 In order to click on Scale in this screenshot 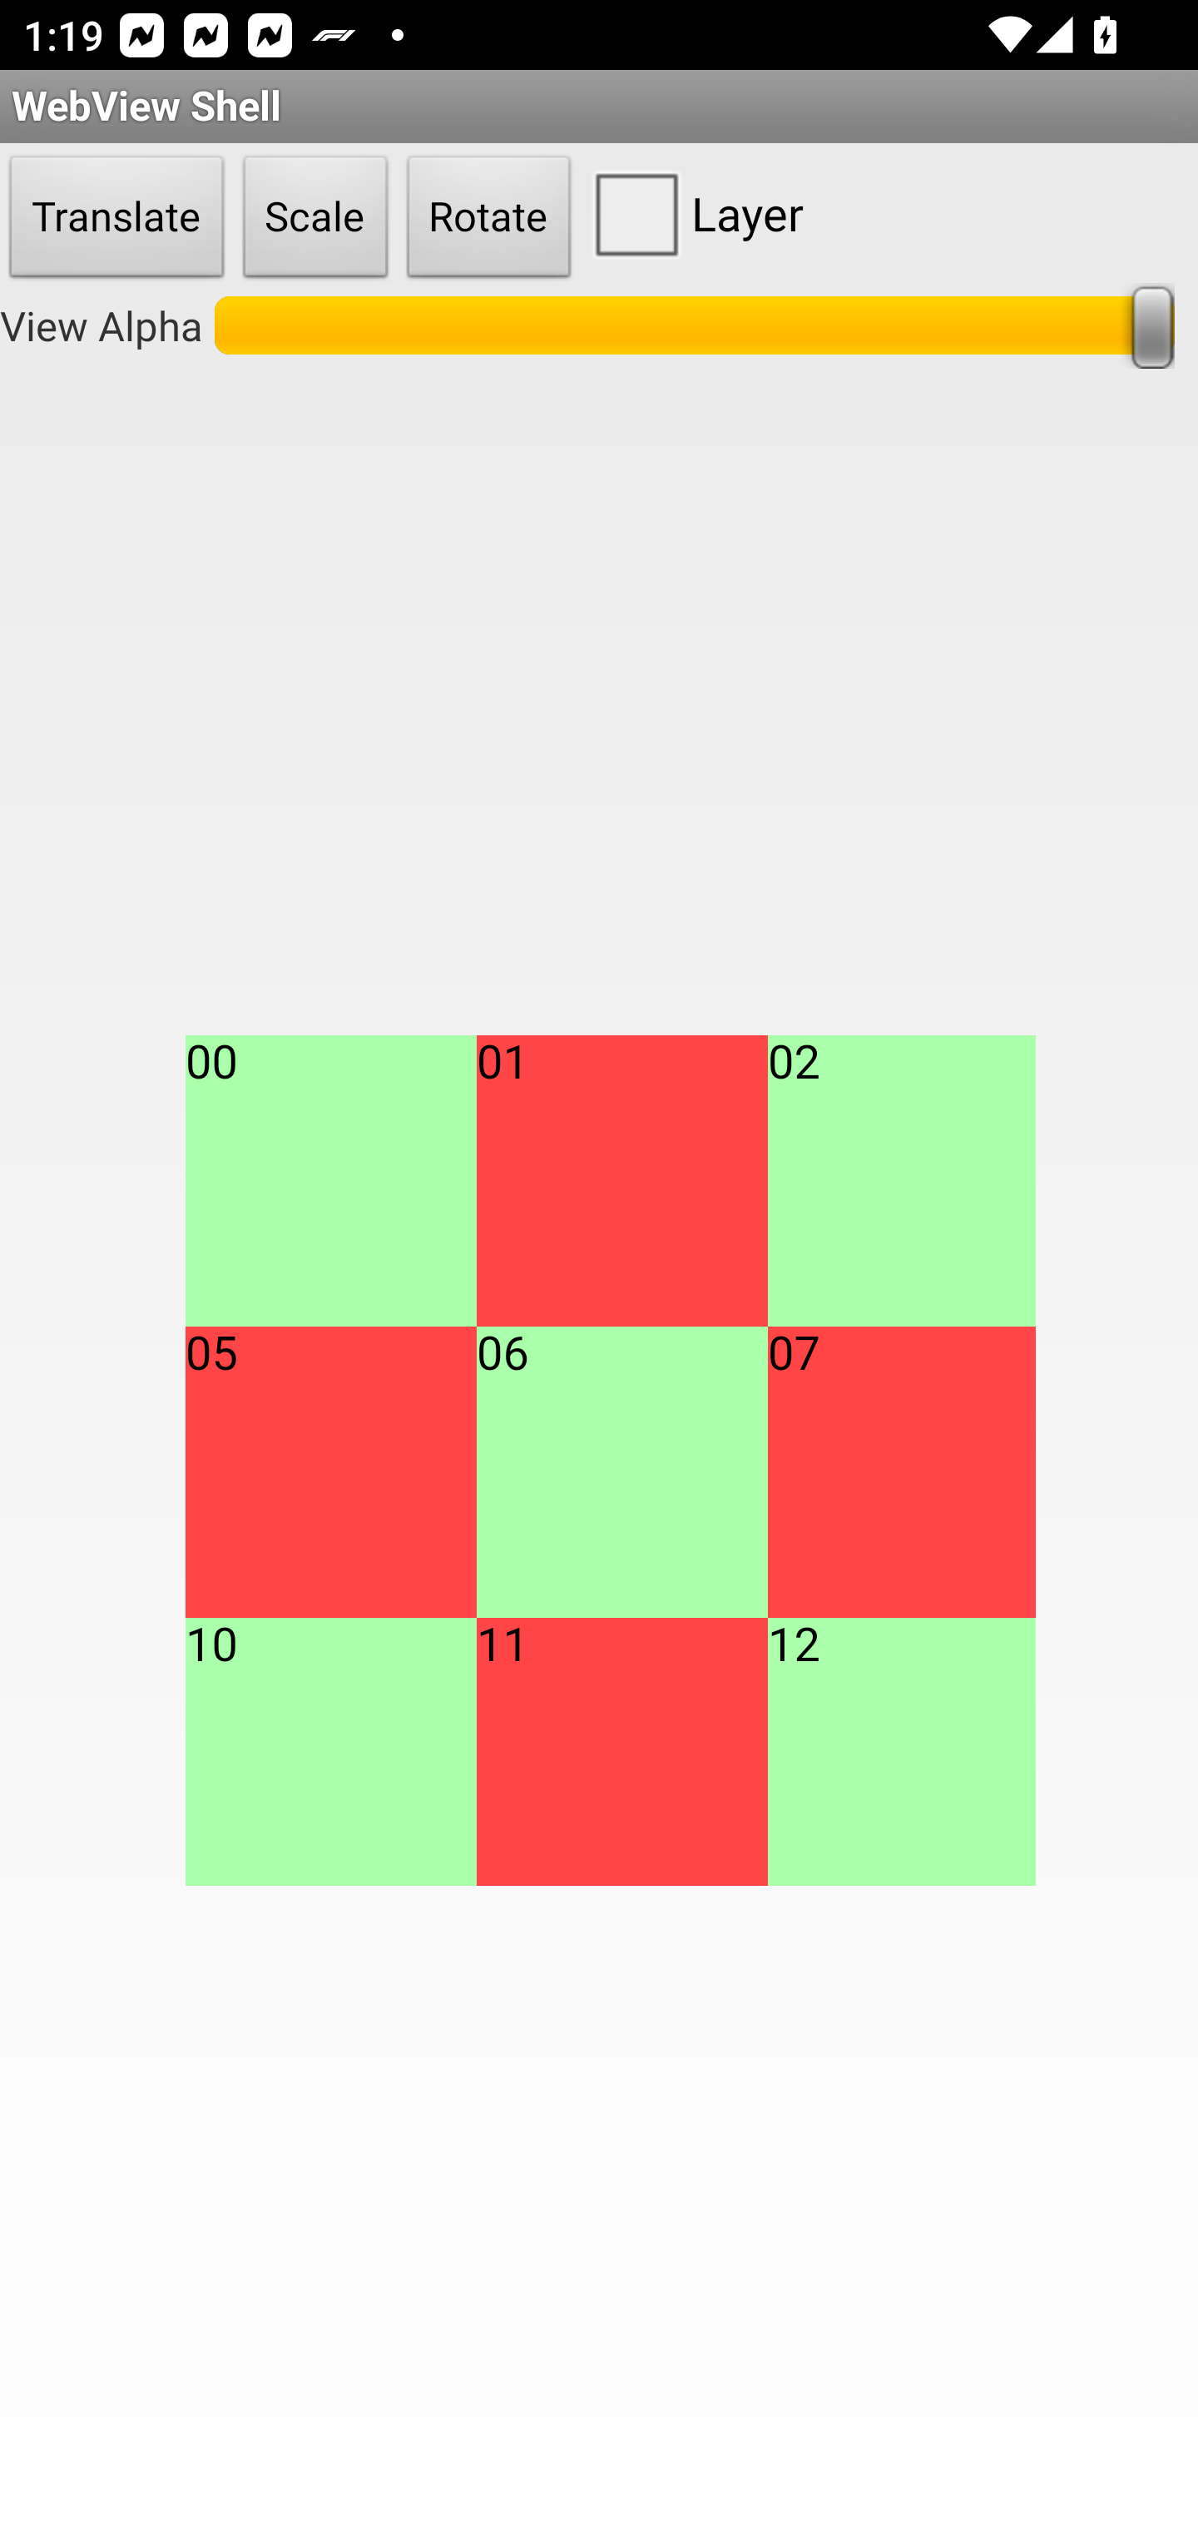, I will do `click(315, 218)`.